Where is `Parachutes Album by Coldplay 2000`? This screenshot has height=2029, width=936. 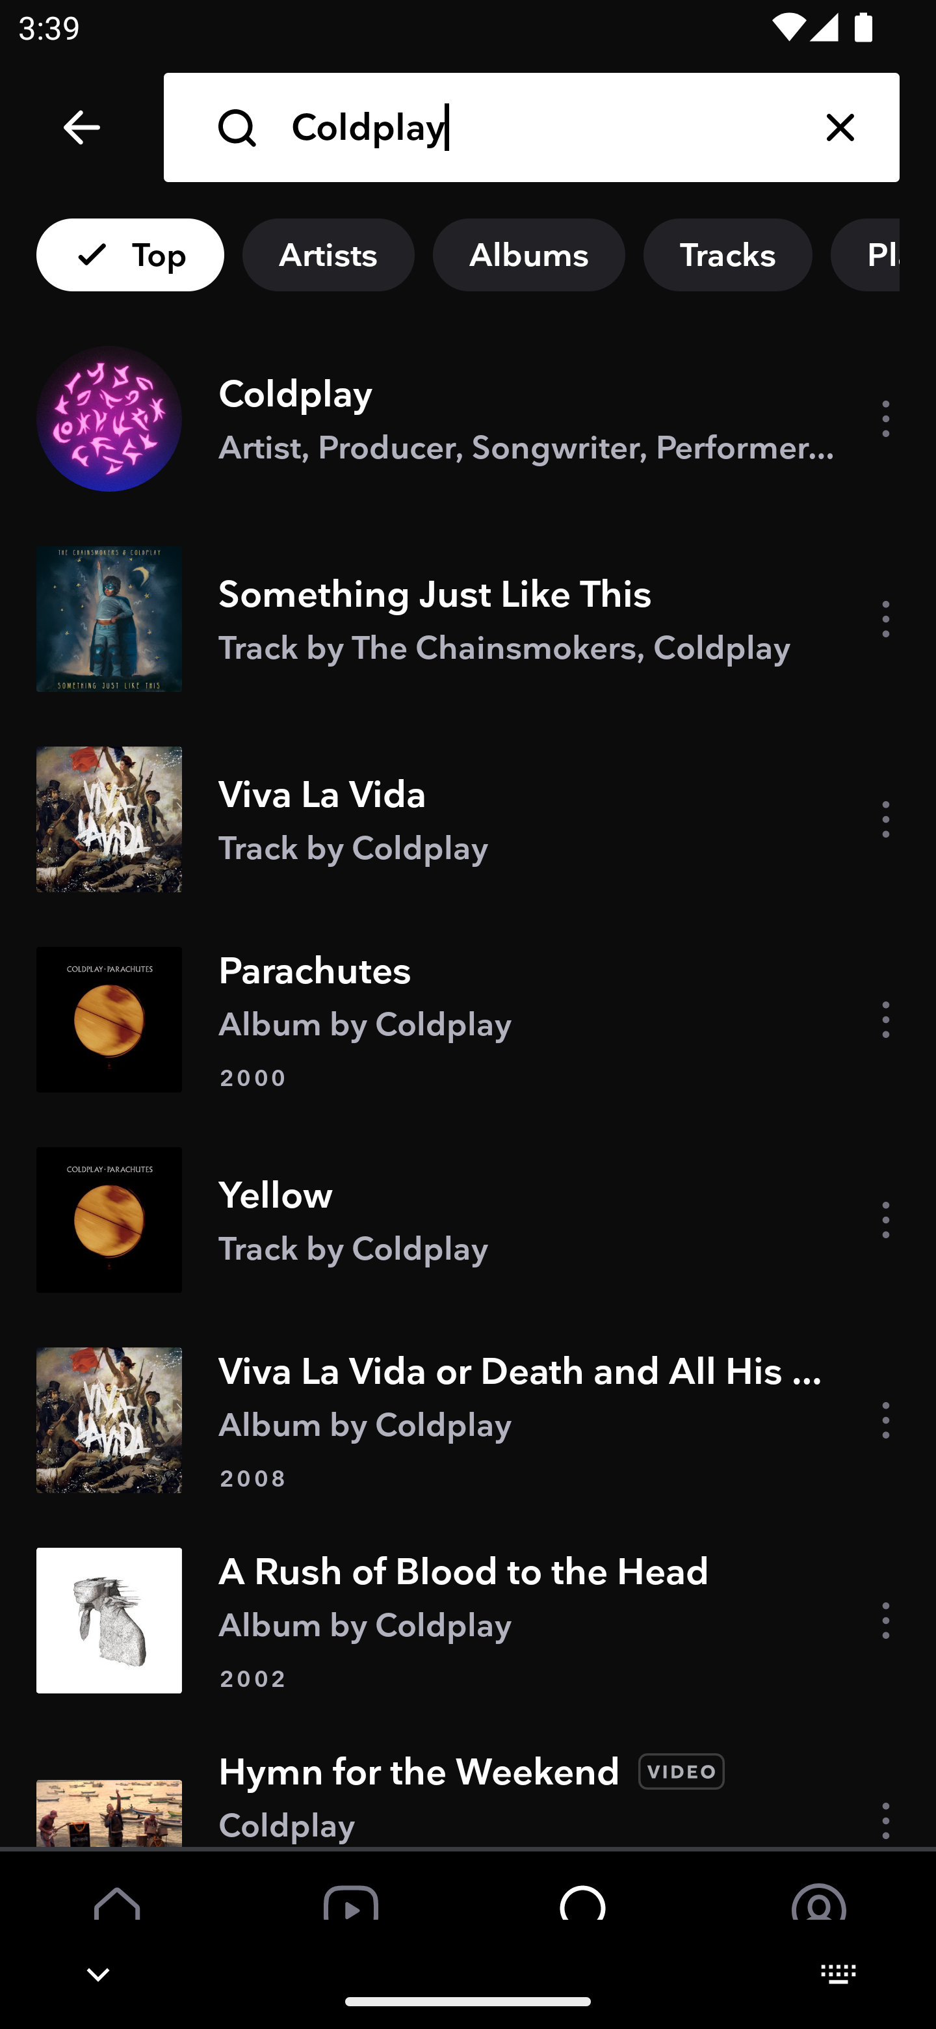
Parachutes Album by Coldplay 2000 is located at coordinates (468, 1020).